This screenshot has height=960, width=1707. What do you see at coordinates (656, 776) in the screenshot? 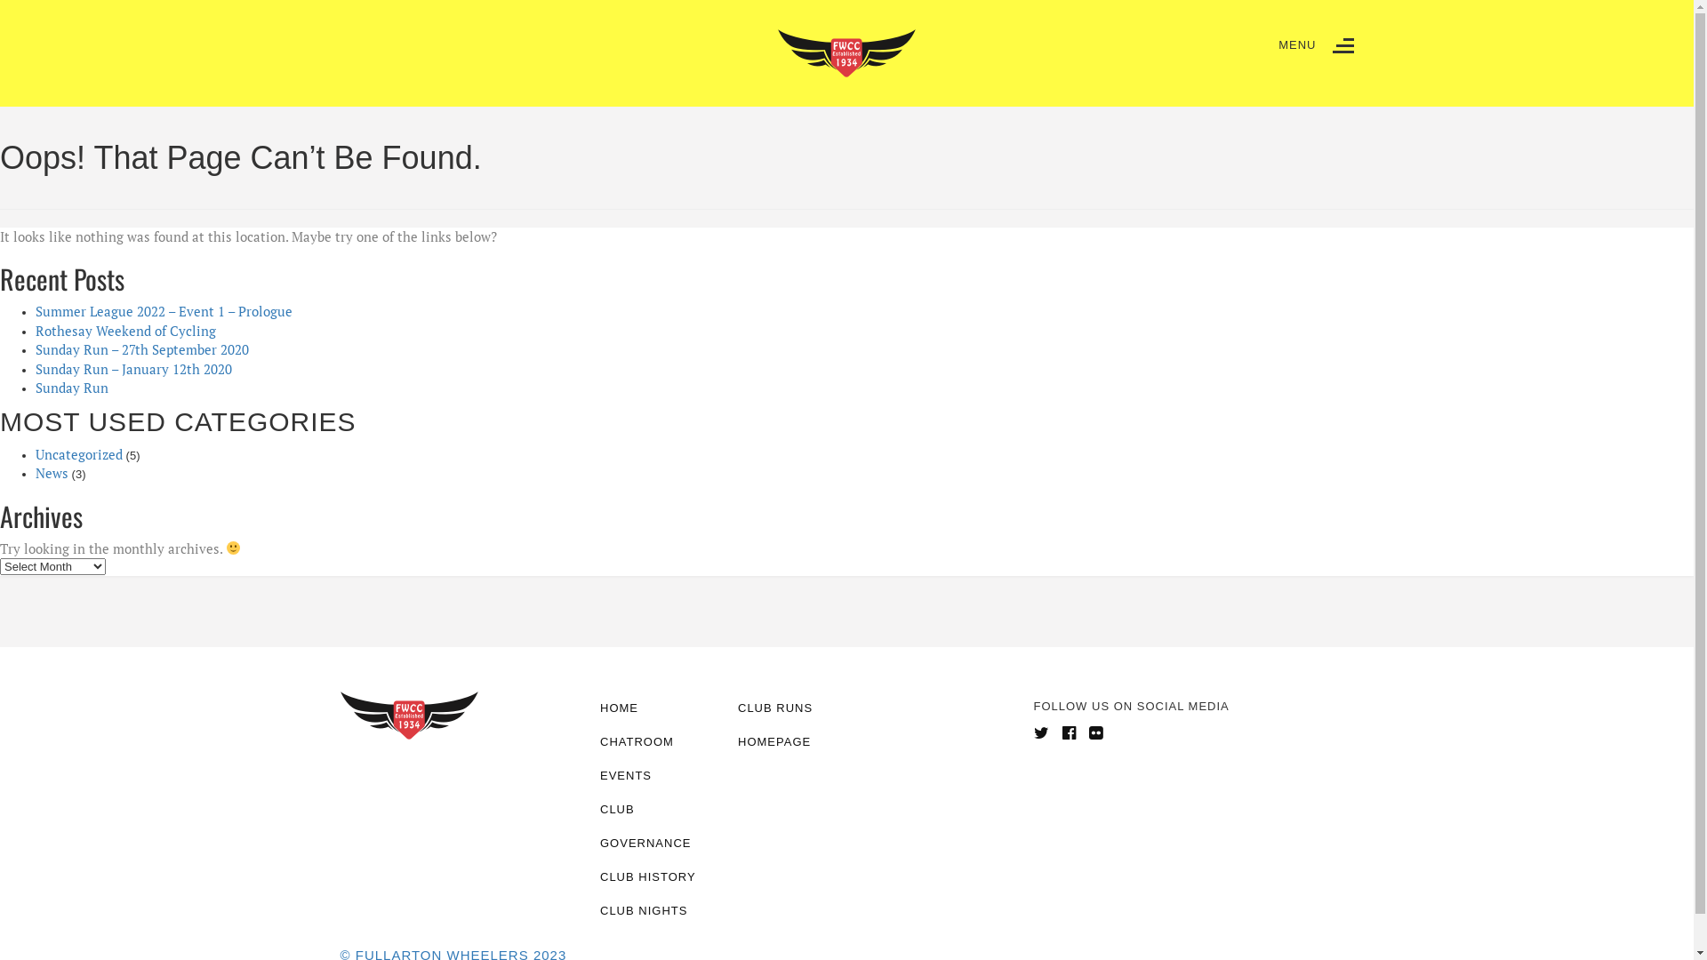
I see `EVENTS` at bounding box center [656, 776].